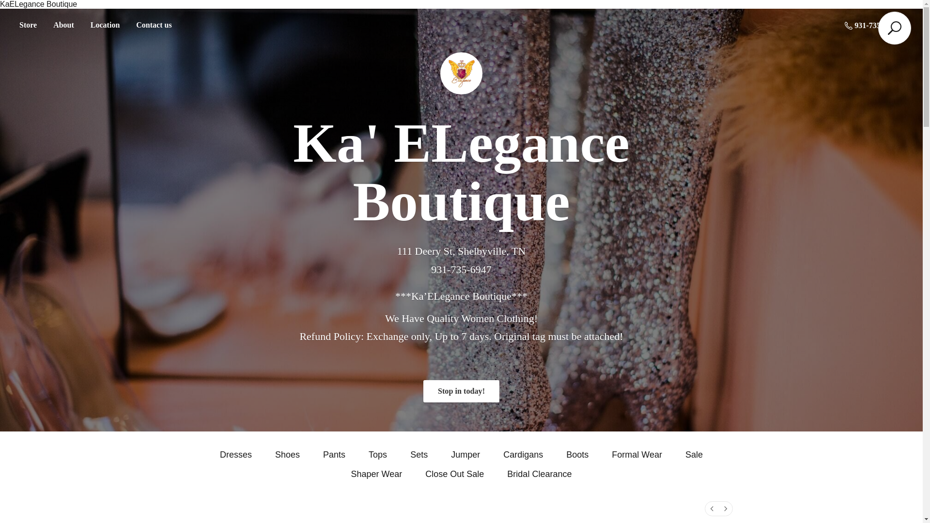  What do you see at coordinates (287, 454) in the screenshot?
I see `Shoes` at bounding box center [287, 454].